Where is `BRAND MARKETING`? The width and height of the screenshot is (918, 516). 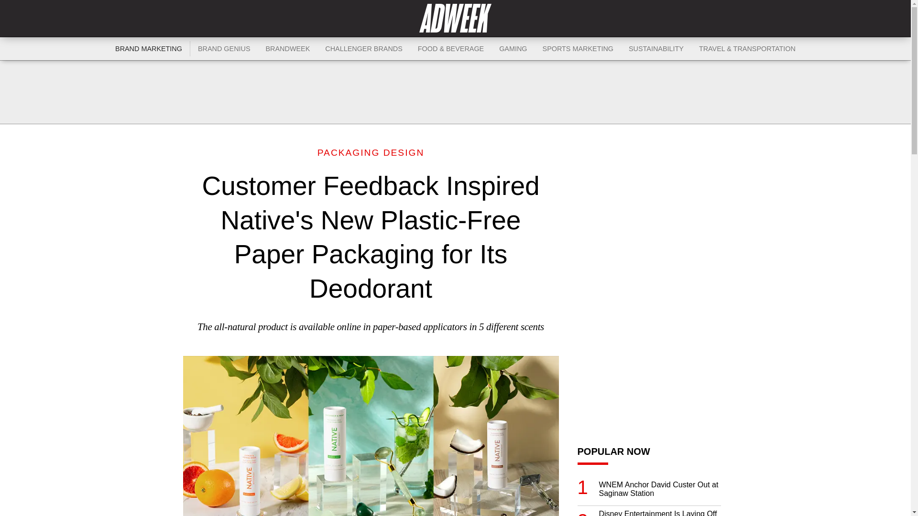
BRAND MARKETING is located at coordinates (148, 49).